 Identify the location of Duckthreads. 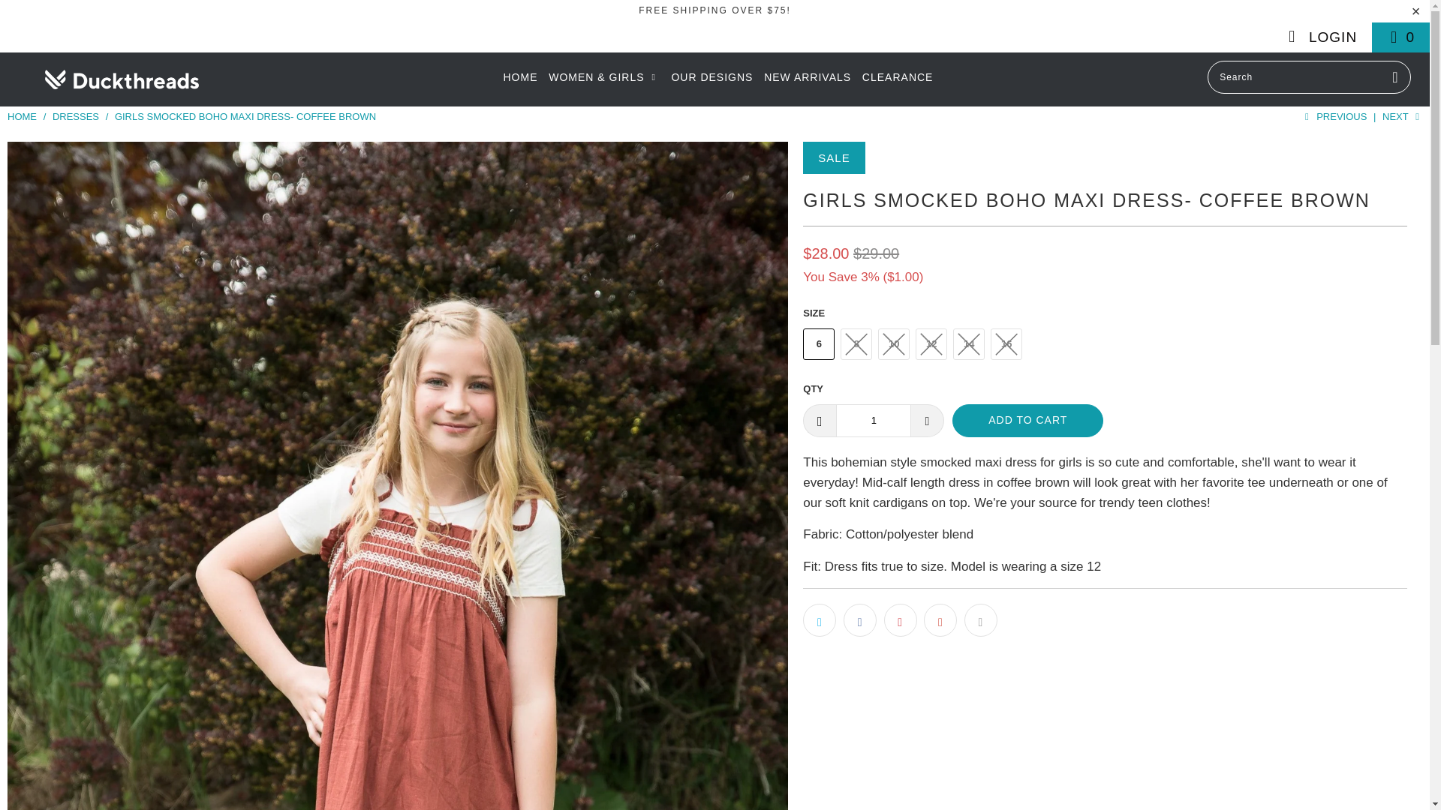
(122, 79).